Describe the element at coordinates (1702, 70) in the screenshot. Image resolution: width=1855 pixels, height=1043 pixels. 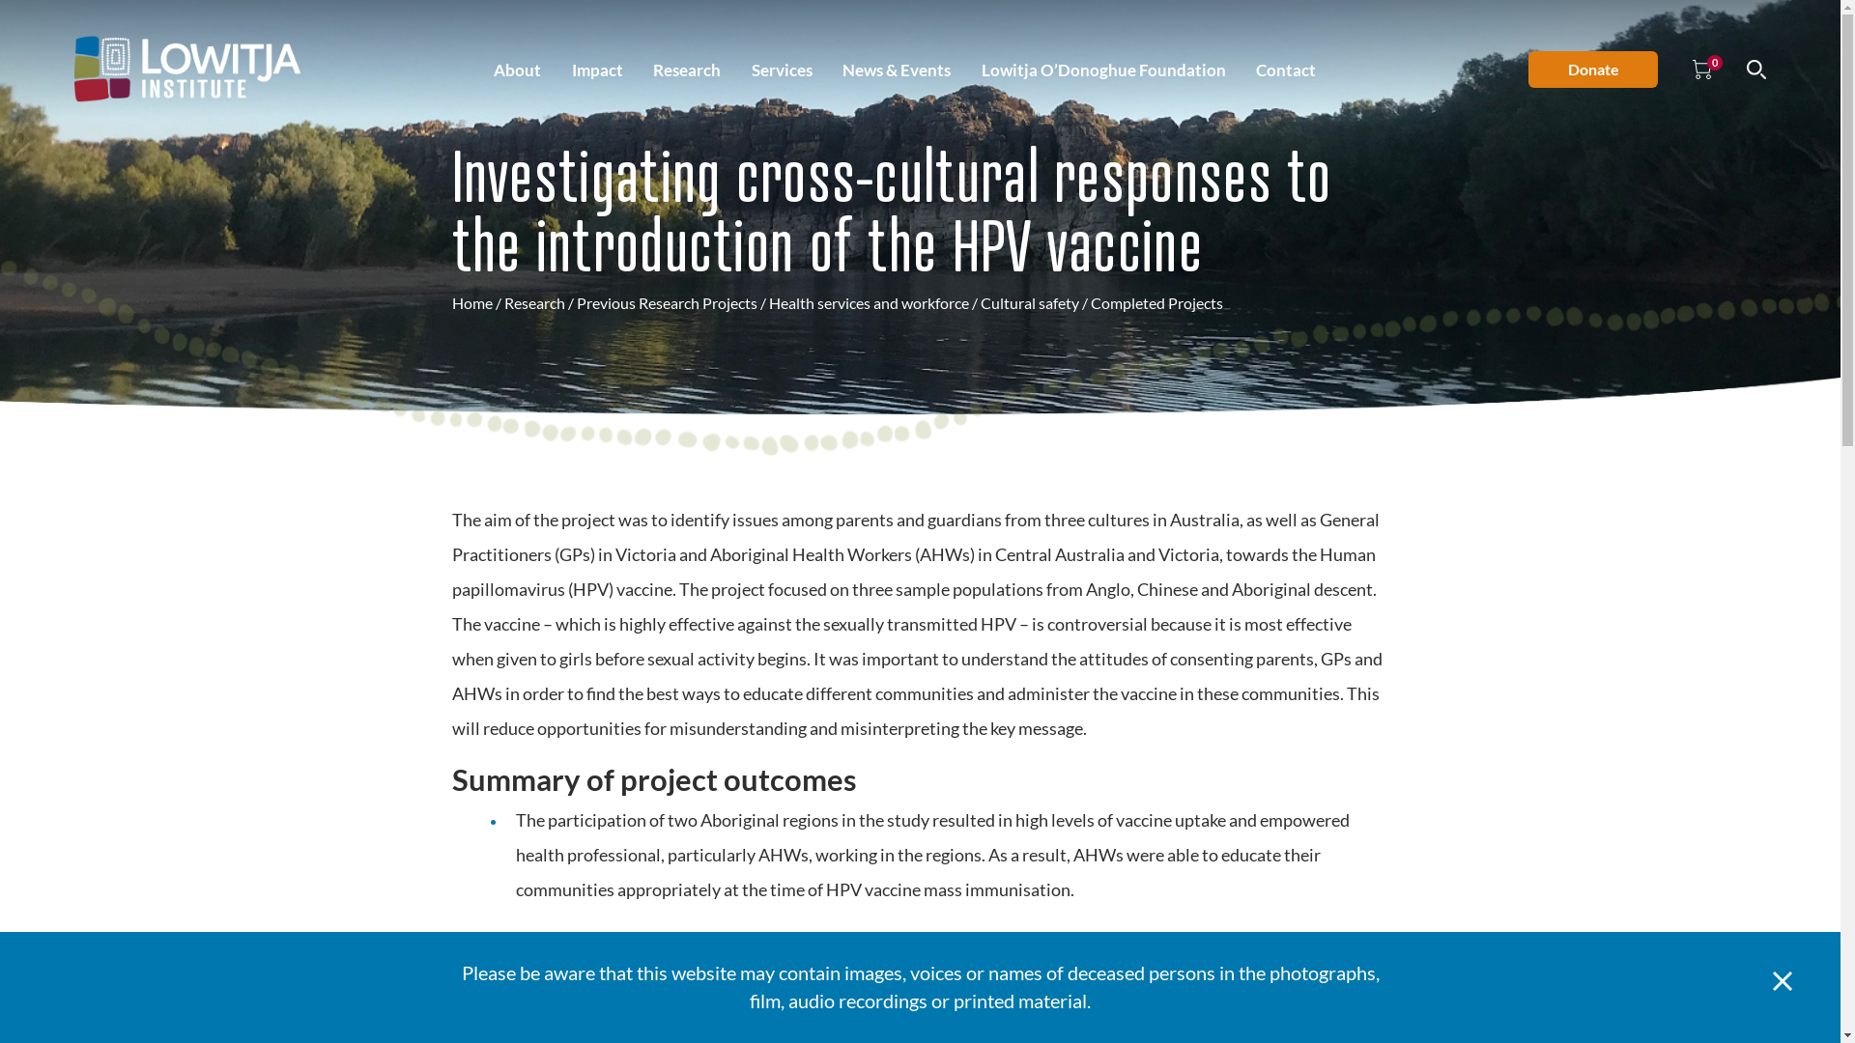
I see `0` at that location.